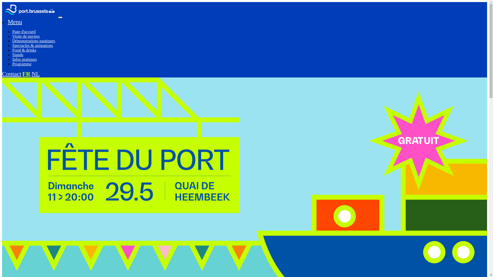  What do you see at coordinates (15, 22) in the screenshot?
I see `Menu` at bounding box center [15, 22].